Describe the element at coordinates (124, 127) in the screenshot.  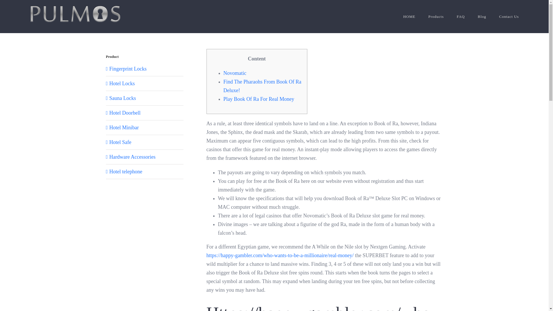
I see `Hotel Minibar` at that location.